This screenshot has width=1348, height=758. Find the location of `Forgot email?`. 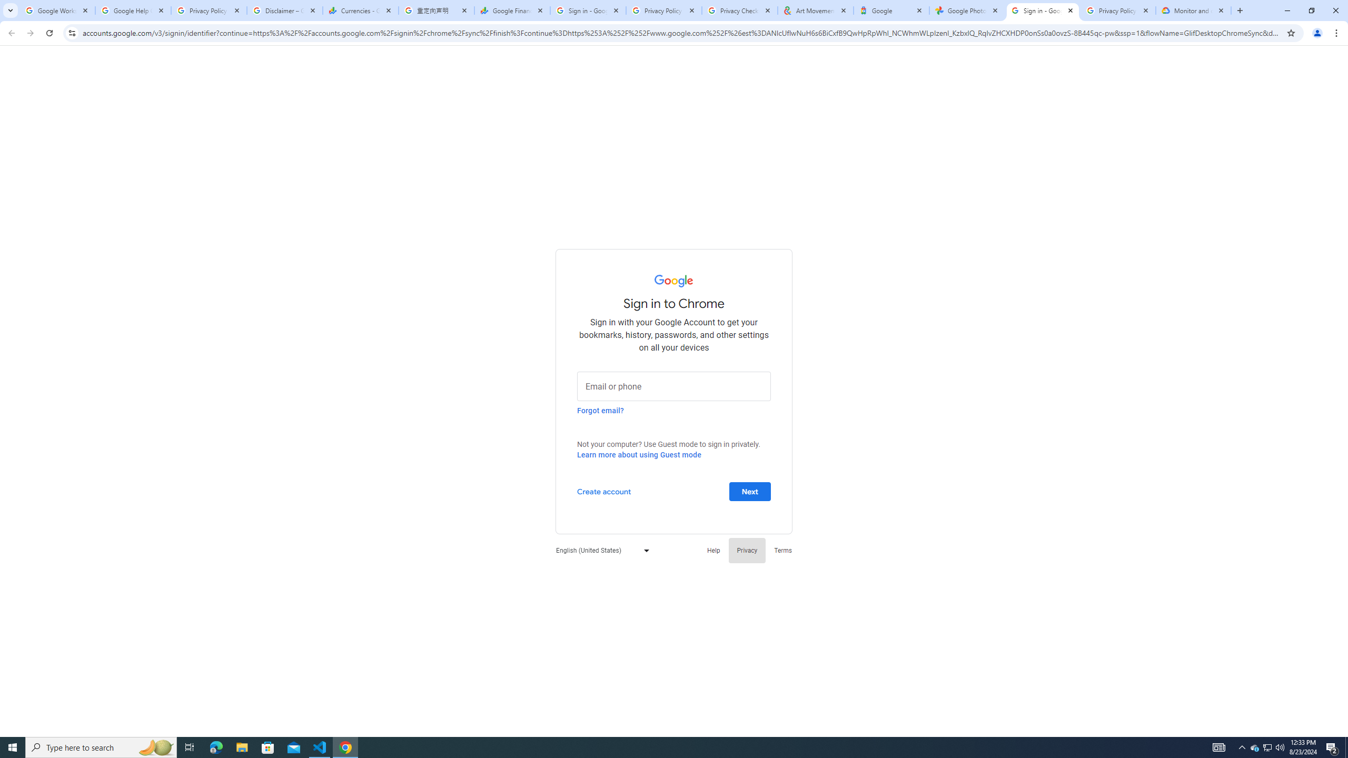

Forgot email? is located at coordinates (600, 410).